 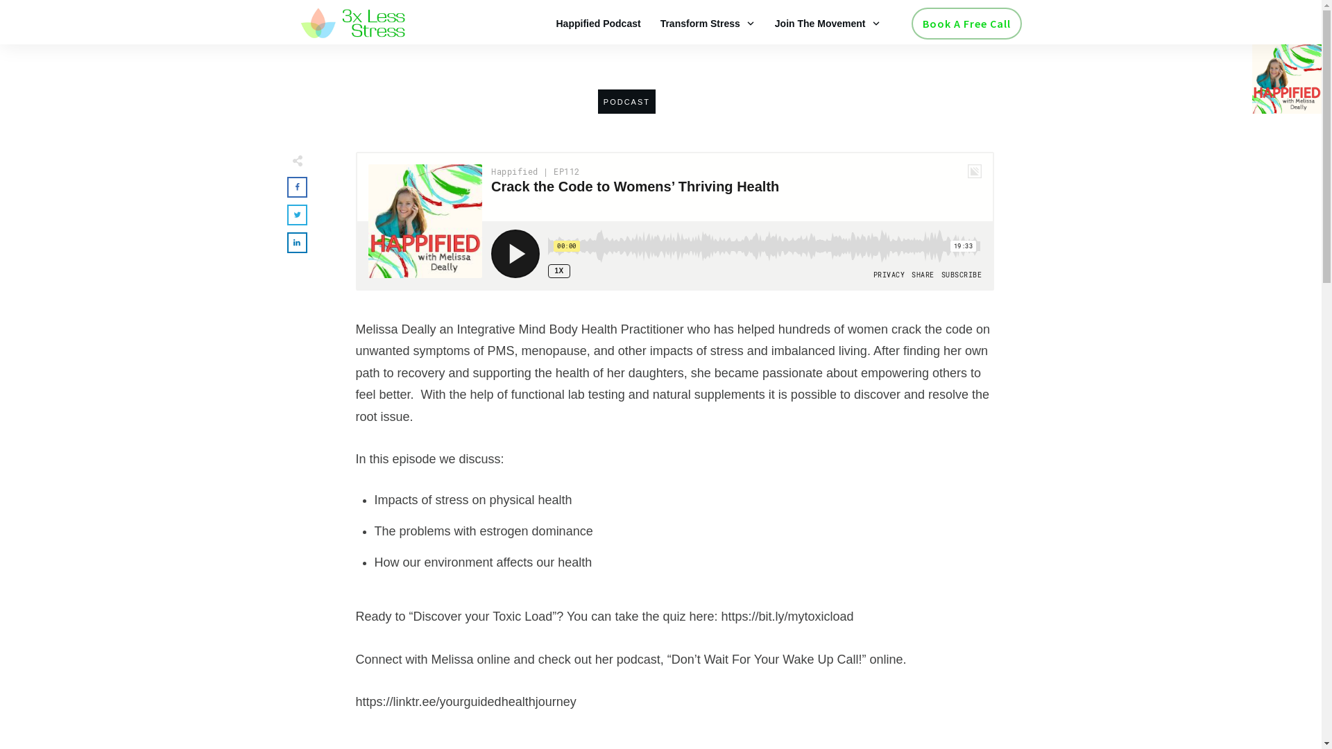 I want to click on https://linktr.ee/yourguidedhealthjourney, so click(x=466, y=702).